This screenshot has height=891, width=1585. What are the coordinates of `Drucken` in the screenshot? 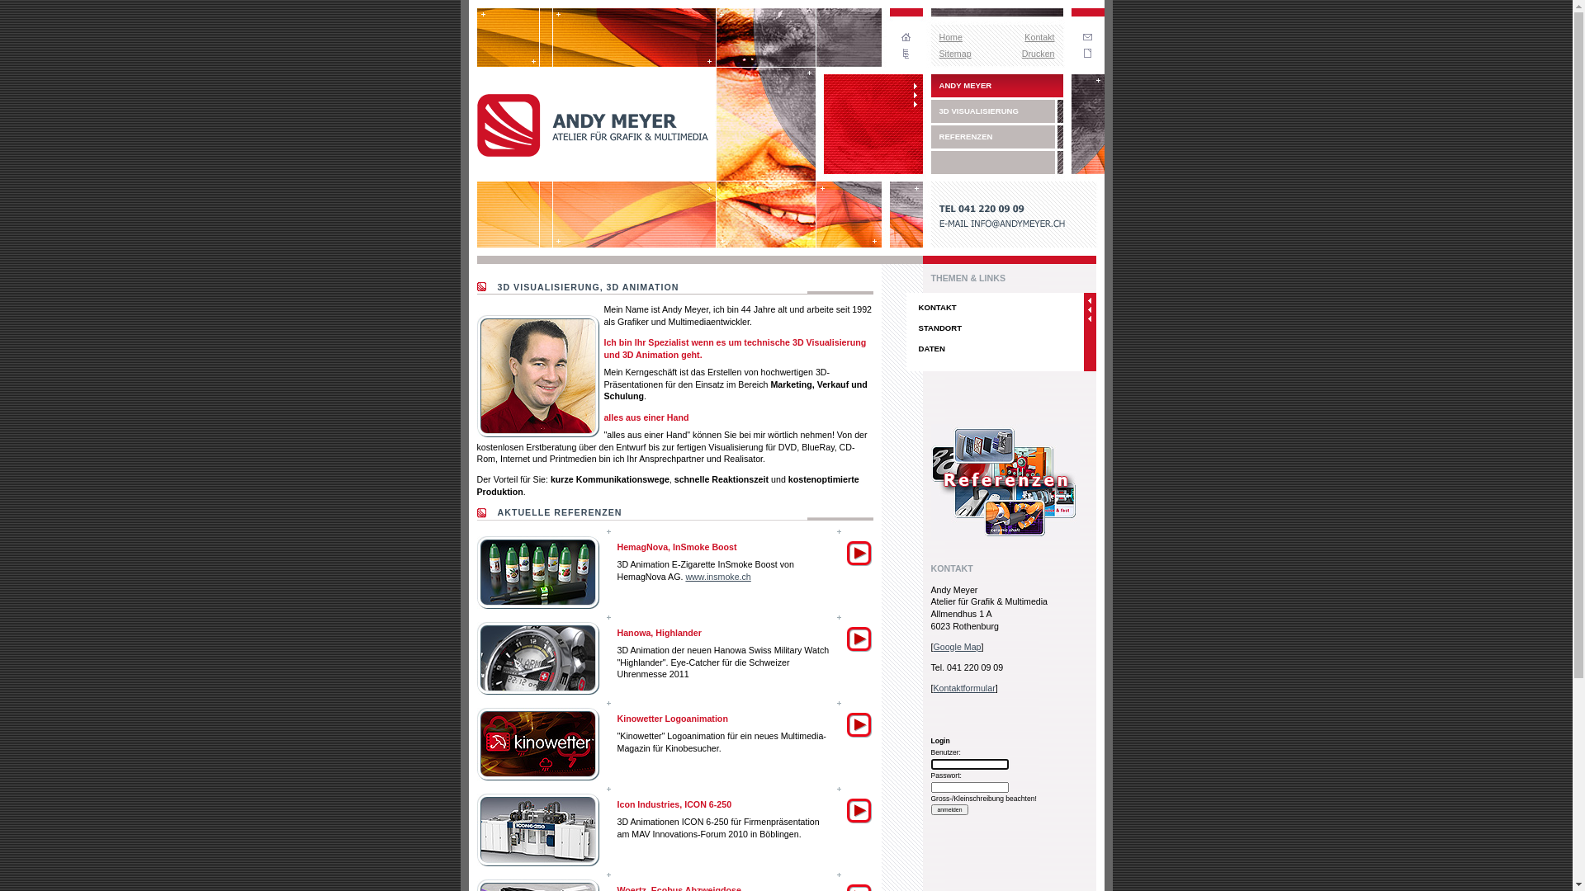 It's located at (1039, 54).